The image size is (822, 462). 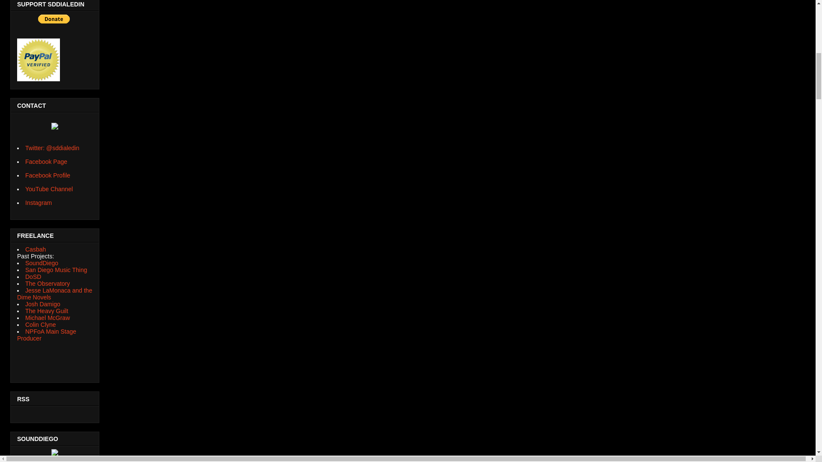 What do you see at coordinates (46, 162) in the screenshot?
I see `Facebook Page` at bounding box center [46, 162].